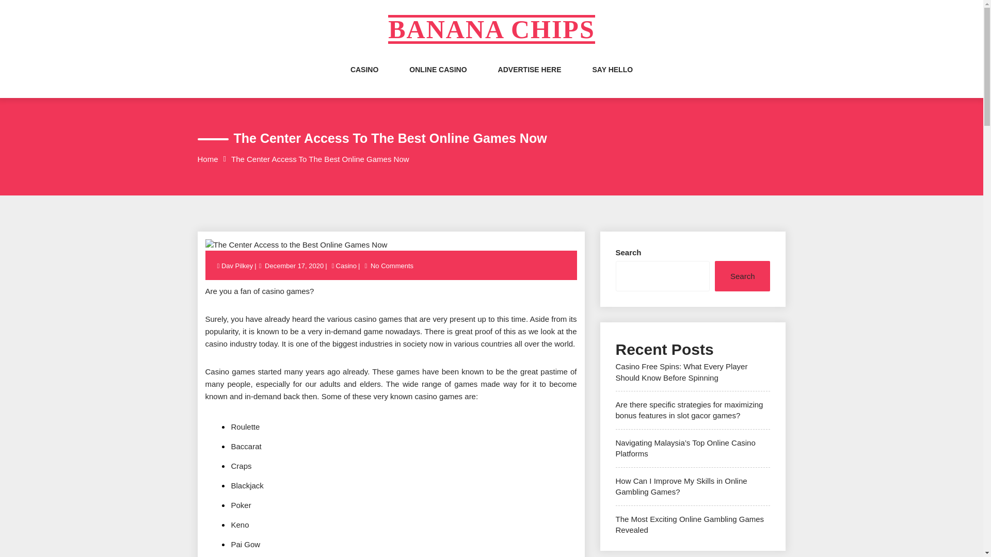 The width and height of the screenshot is (991, 557). Describe the element at coordinates (392, 265) in the screenshot. I see `No Comments` at that location.